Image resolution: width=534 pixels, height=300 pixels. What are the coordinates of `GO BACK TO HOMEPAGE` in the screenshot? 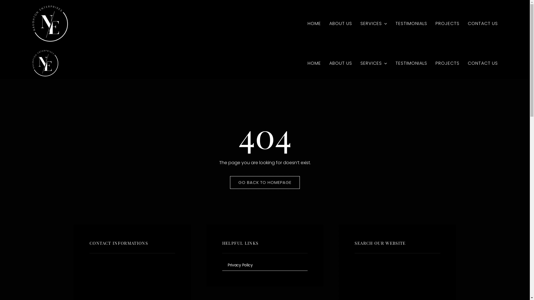 It's located at (265, 182).